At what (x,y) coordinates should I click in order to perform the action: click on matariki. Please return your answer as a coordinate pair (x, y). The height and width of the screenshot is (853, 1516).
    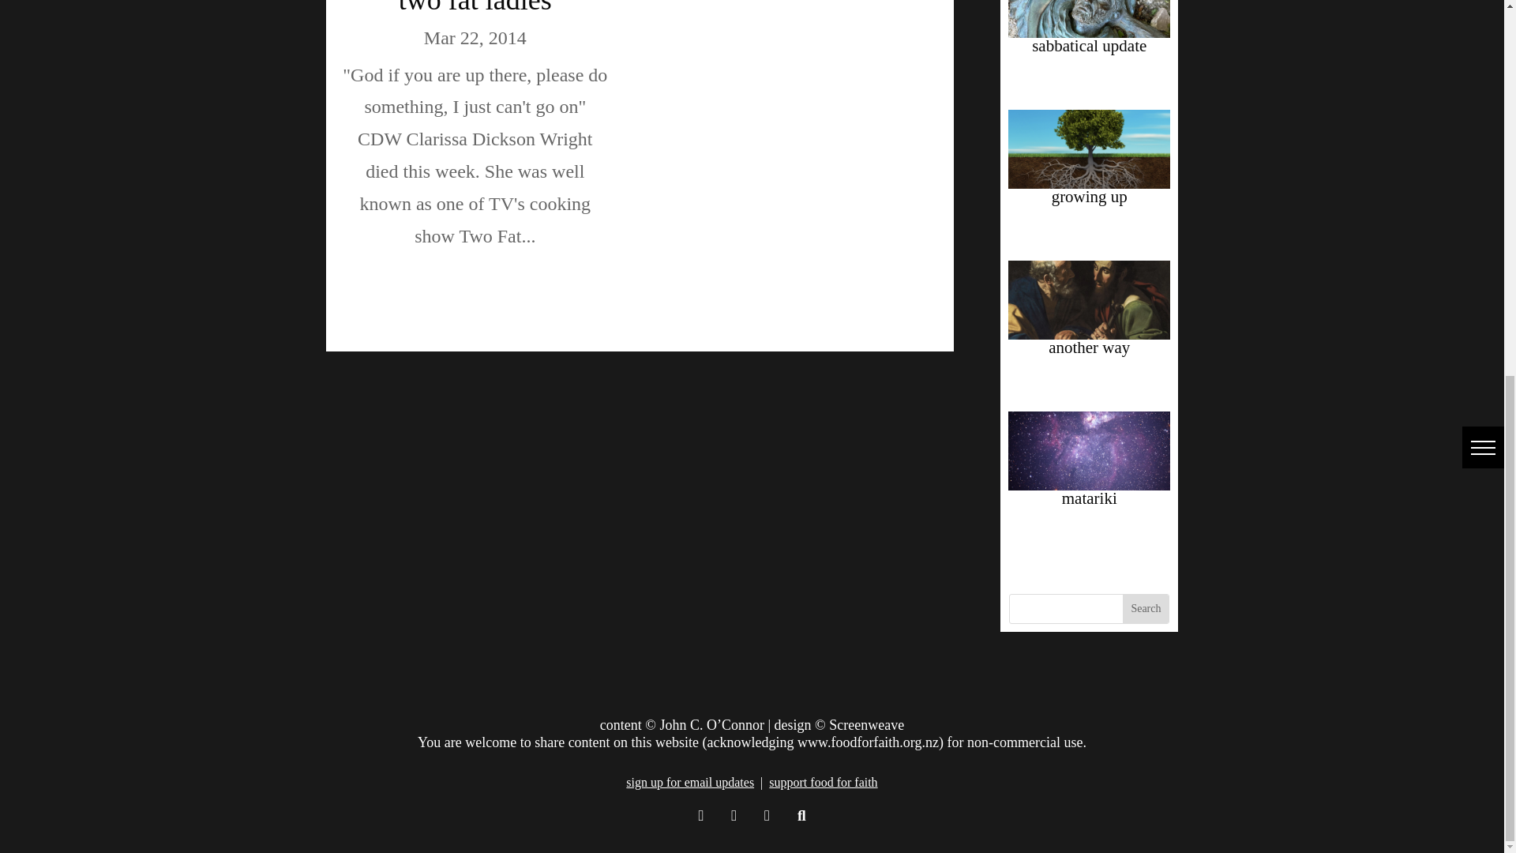
    Looking at the image, I should click on (1090, 498).